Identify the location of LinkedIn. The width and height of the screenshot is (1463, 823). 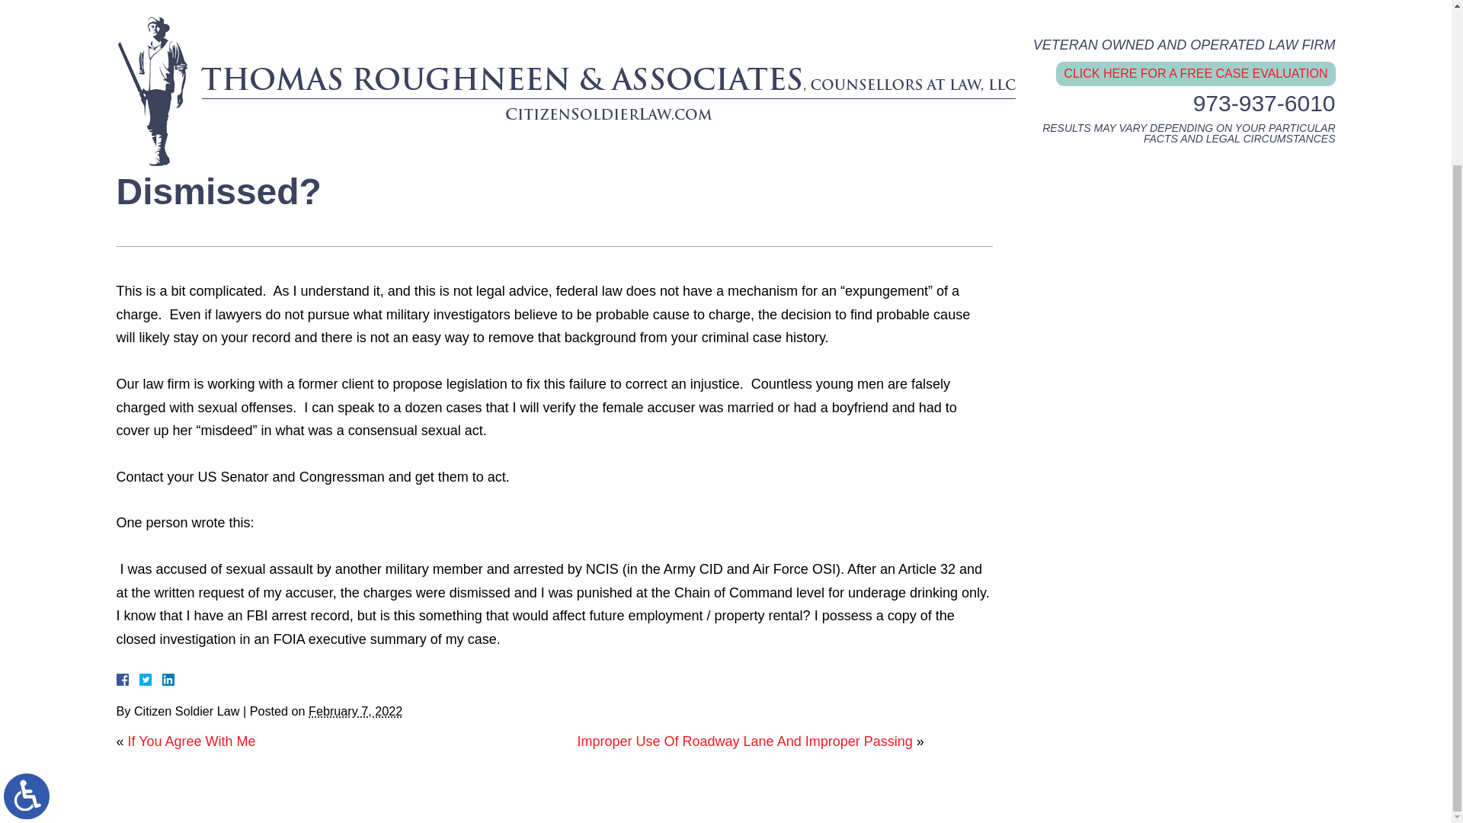
(162, 680).